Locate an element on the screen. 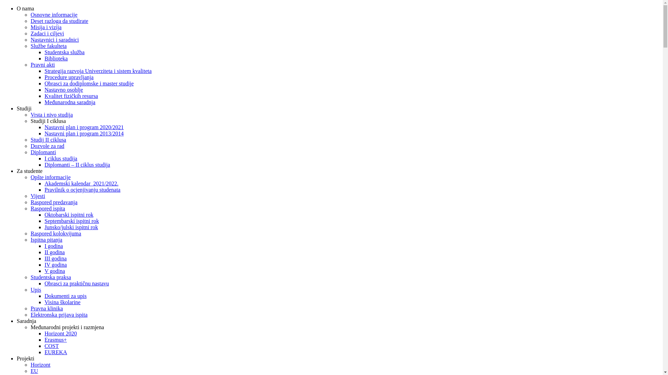 The width and height of the screenshot is (668, 375). IV godina is located at coordinates (56, 265).